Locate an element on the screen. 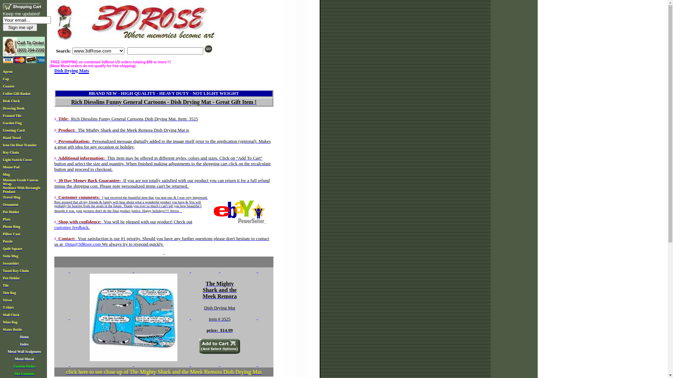 This screenshot has width=673, height=378. Framed Tile is located at coordinates (12, 115).